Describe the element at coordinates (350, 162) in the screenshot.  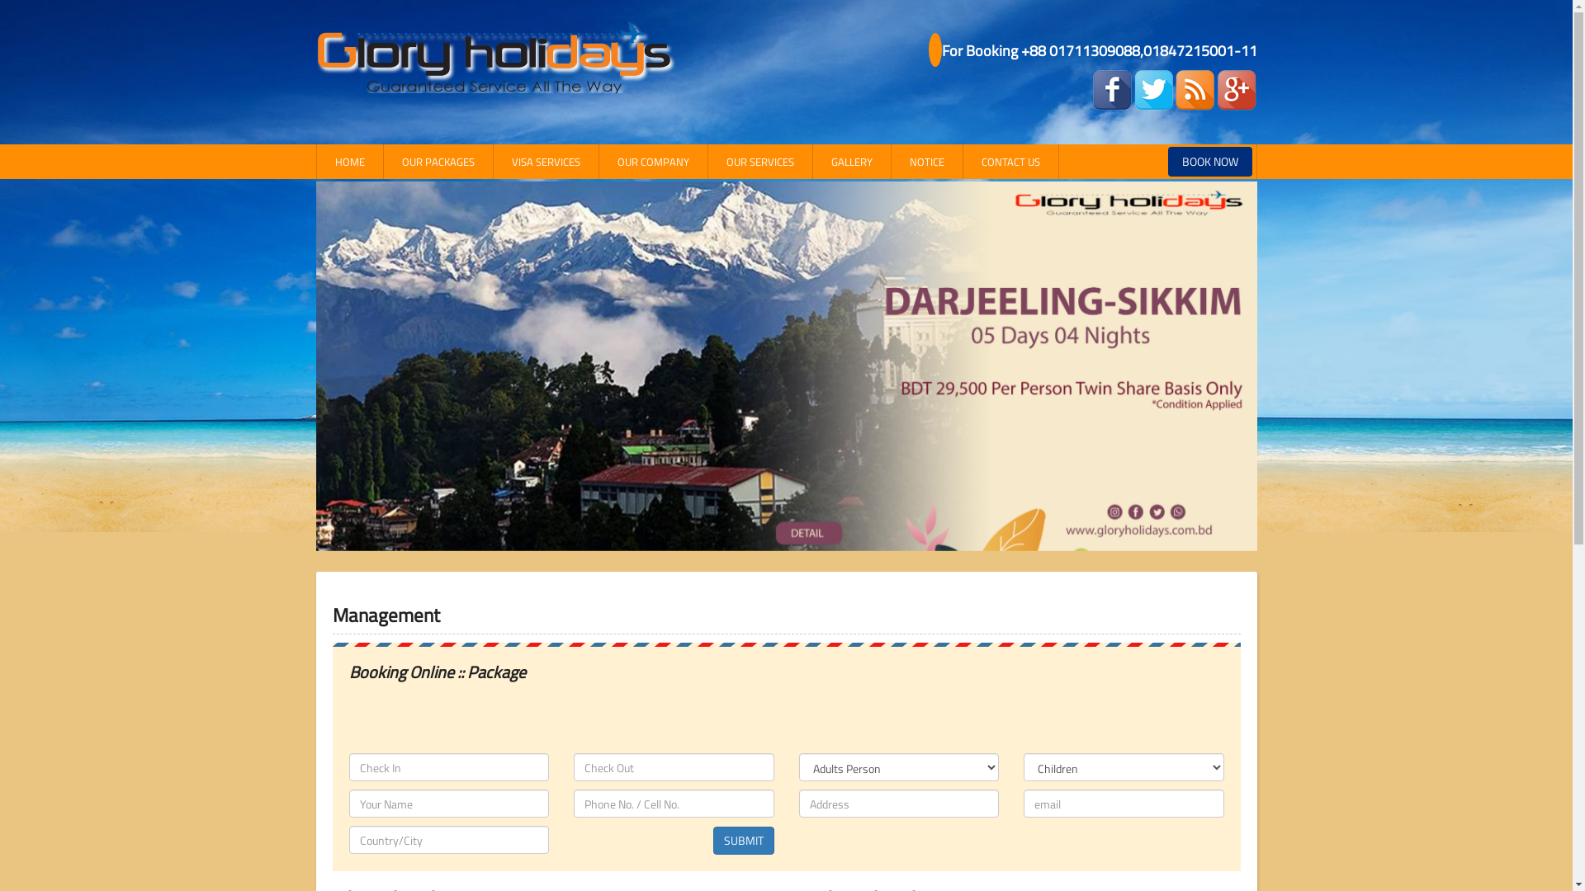
I see `HOME` at that location.